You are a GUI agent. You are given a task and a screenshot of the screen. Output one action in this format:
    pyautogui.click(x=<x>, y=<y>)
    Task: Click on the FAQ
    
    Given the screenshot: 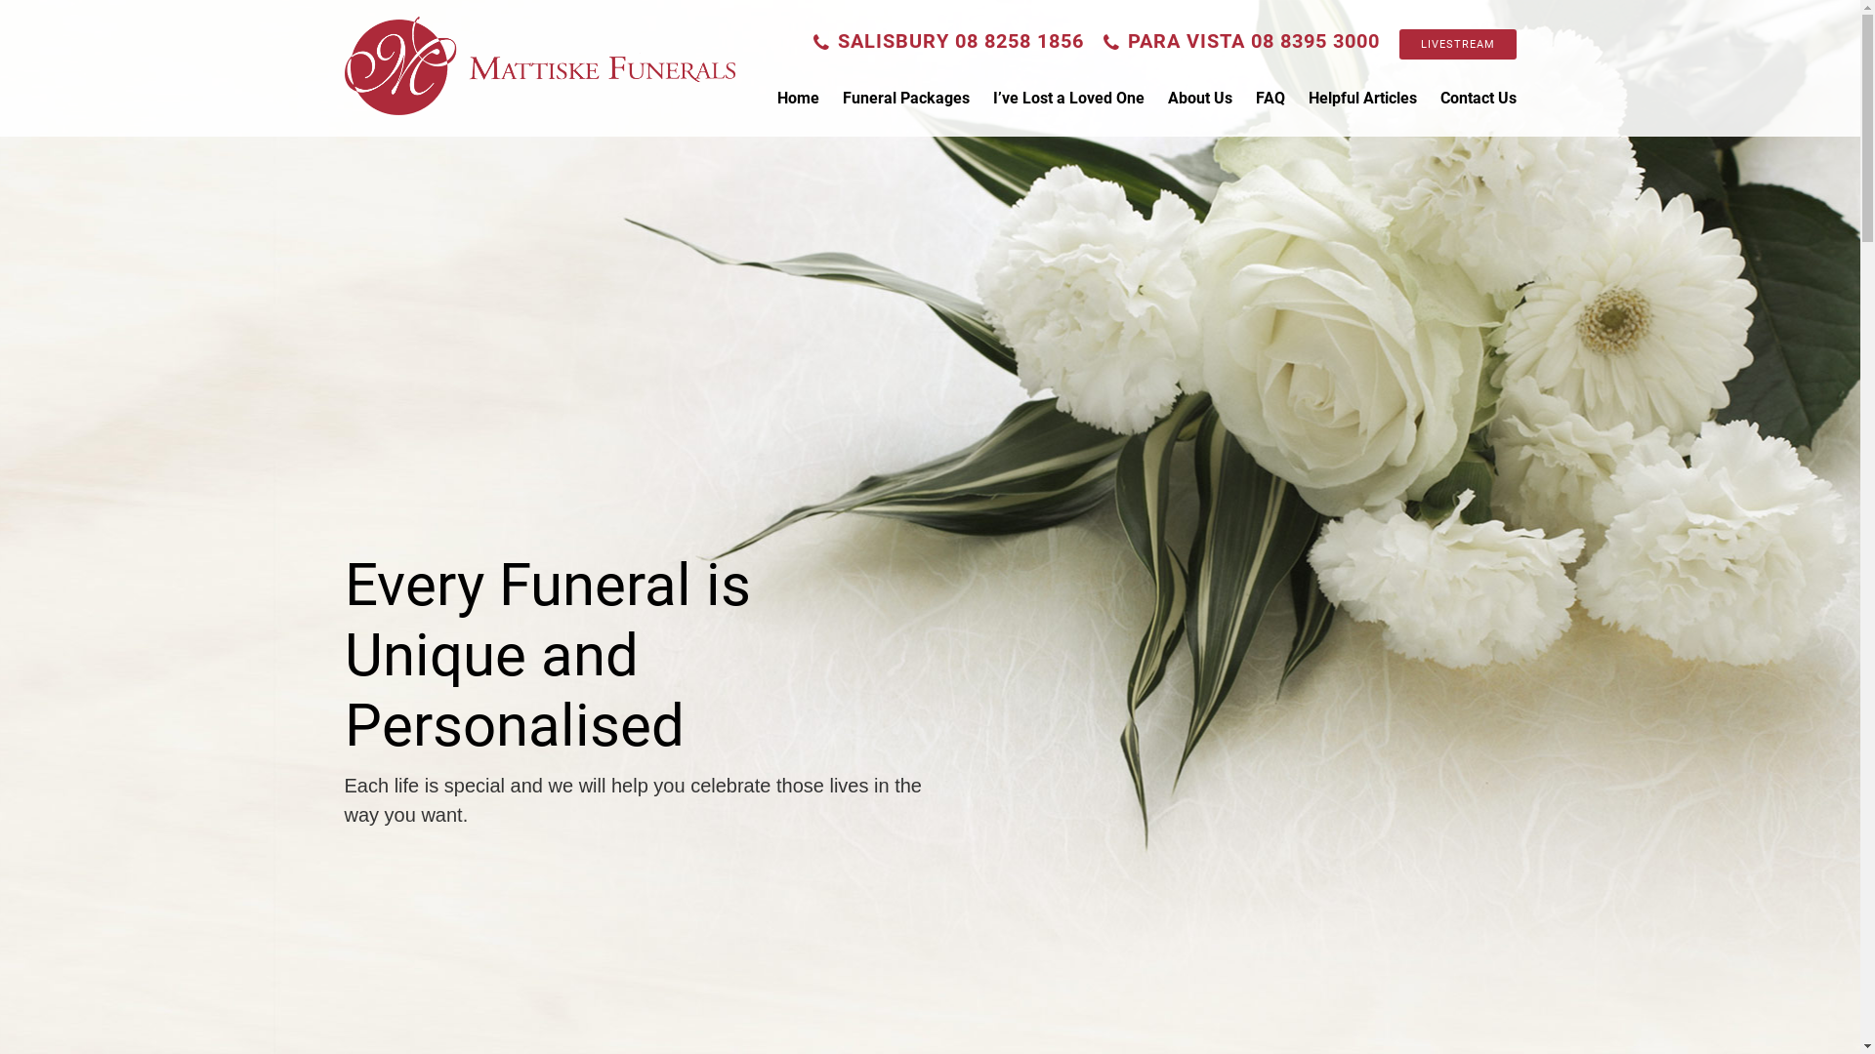 What is the action you would take?
    pyautogui.click(x=1271, y=98)
    